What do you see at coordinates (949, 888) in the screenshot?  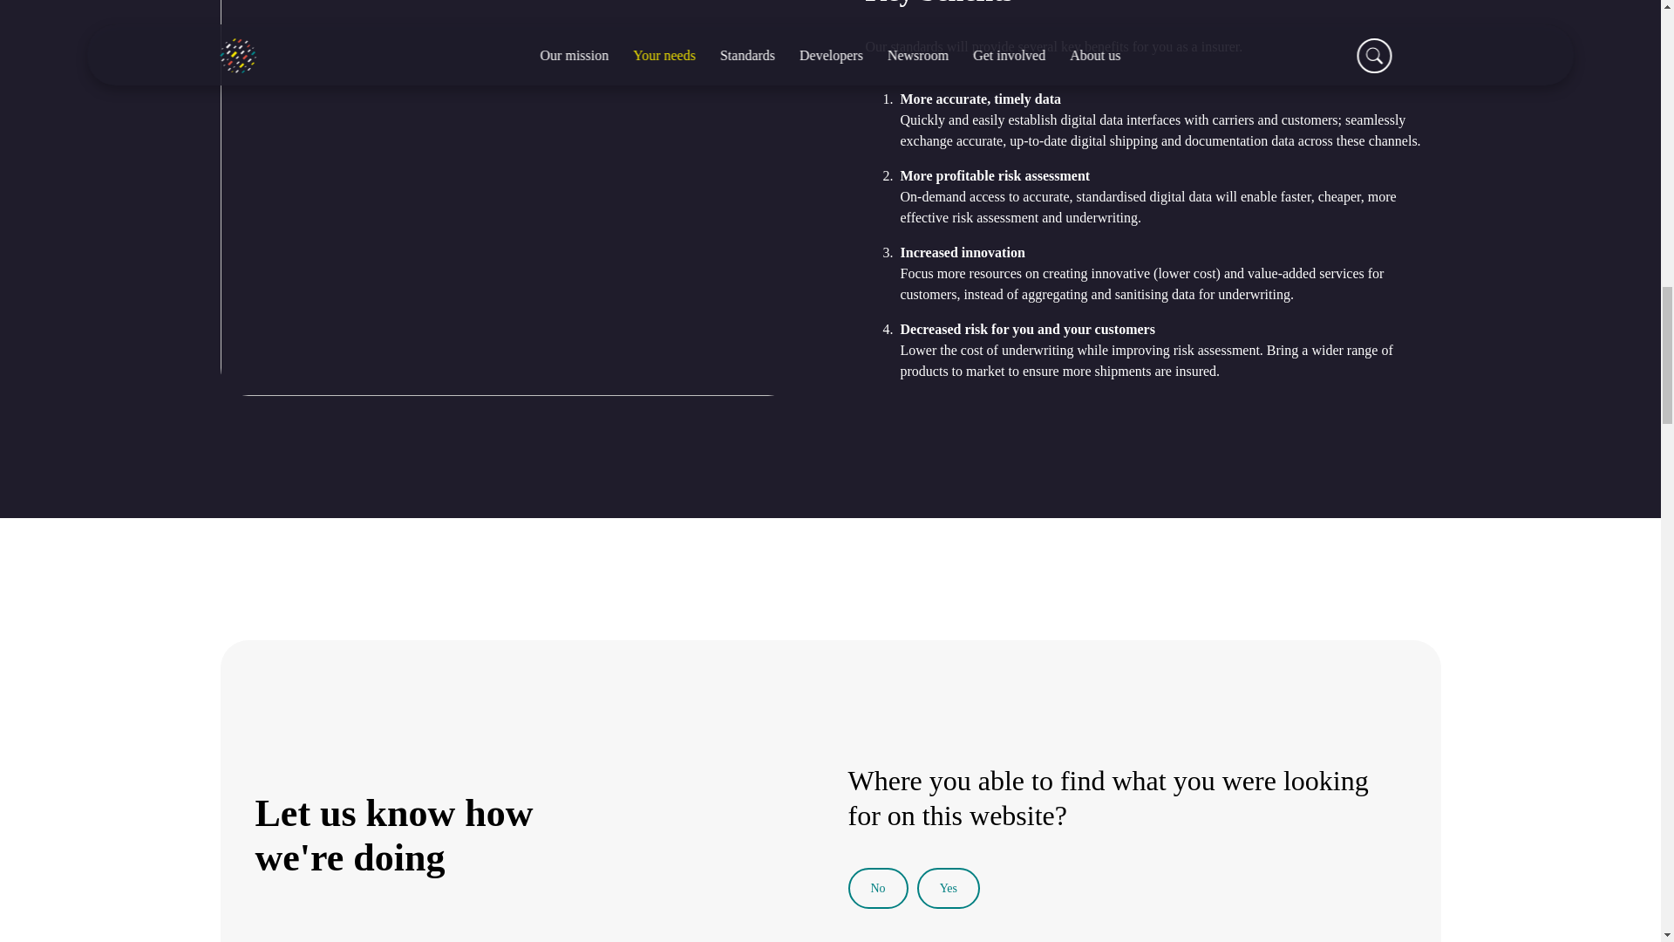 I see `Yes` at bounding box center [949, 888].